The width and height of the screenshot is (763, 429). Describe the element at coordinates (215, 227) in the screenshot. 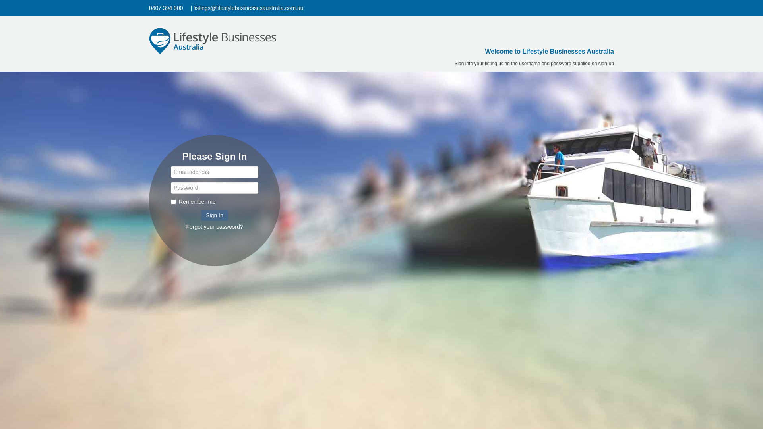

I see `Forgot your password?` at that location.